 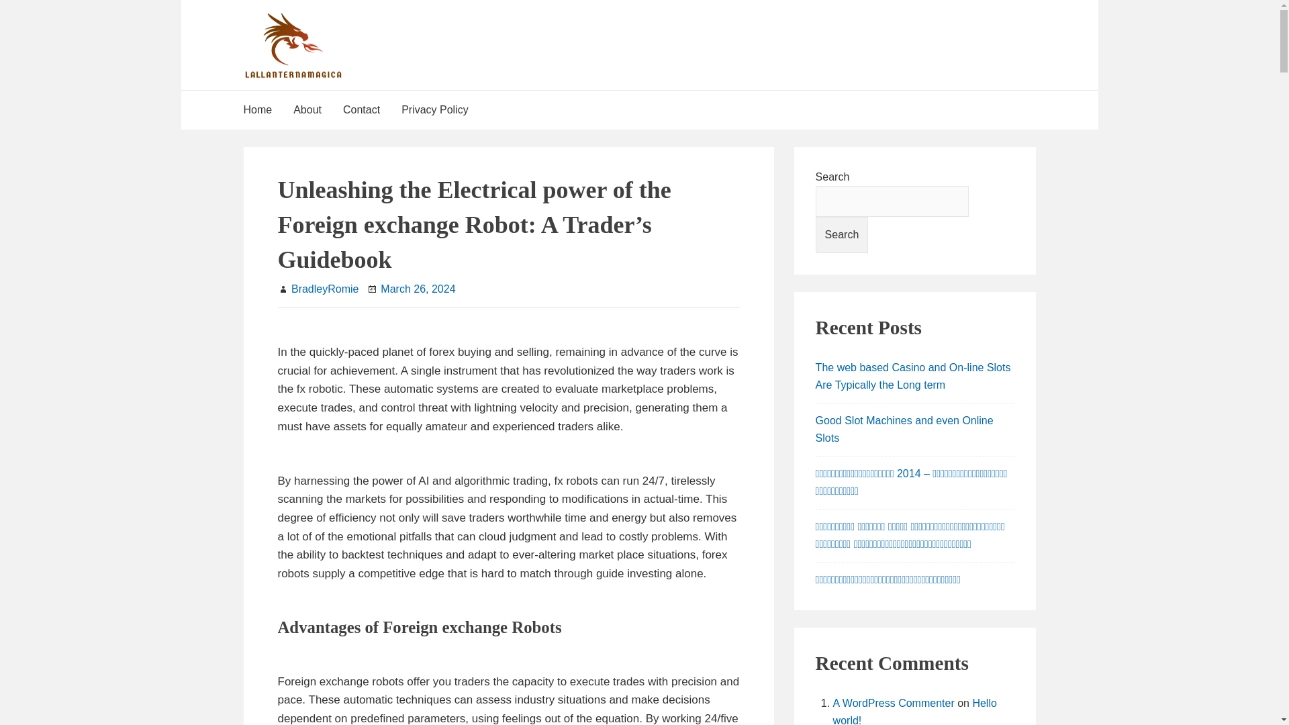 What do you see at coordinates (905, 428) in the screenshot?
I see `Good Slot Machines and even Online Slots` at bounding box center [905, 428].